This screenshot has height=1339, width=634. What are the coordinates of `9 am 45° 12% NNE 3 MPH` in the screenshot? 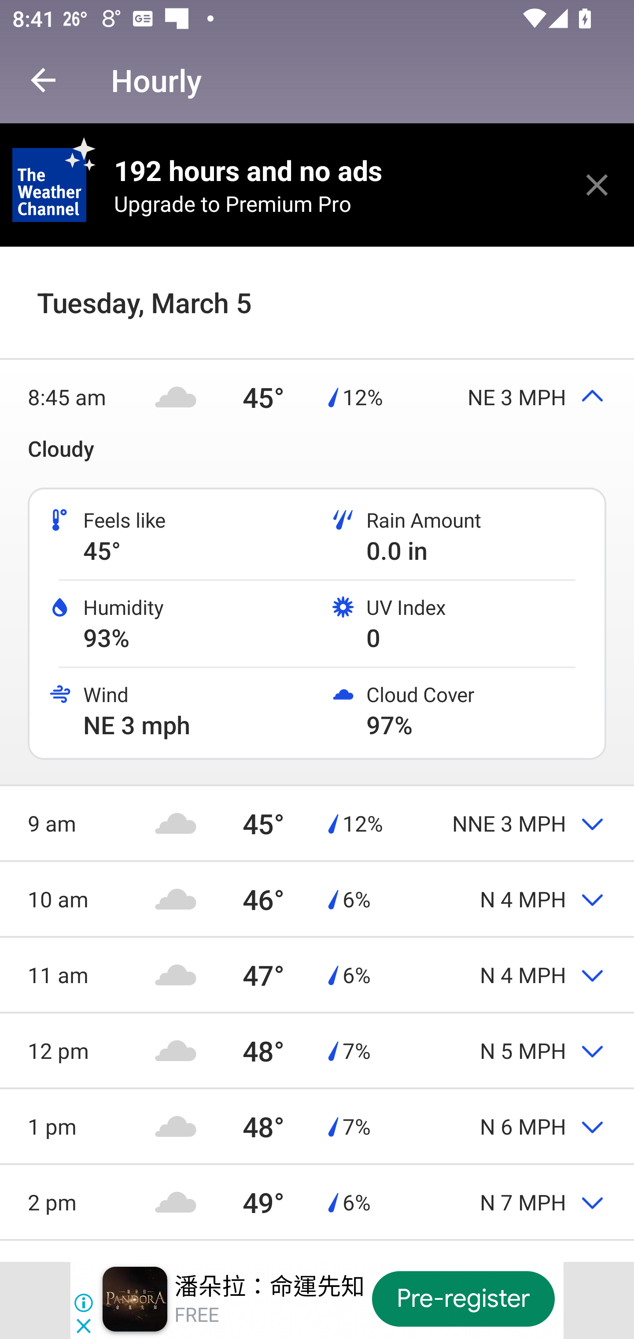 It's located at (317, 823).